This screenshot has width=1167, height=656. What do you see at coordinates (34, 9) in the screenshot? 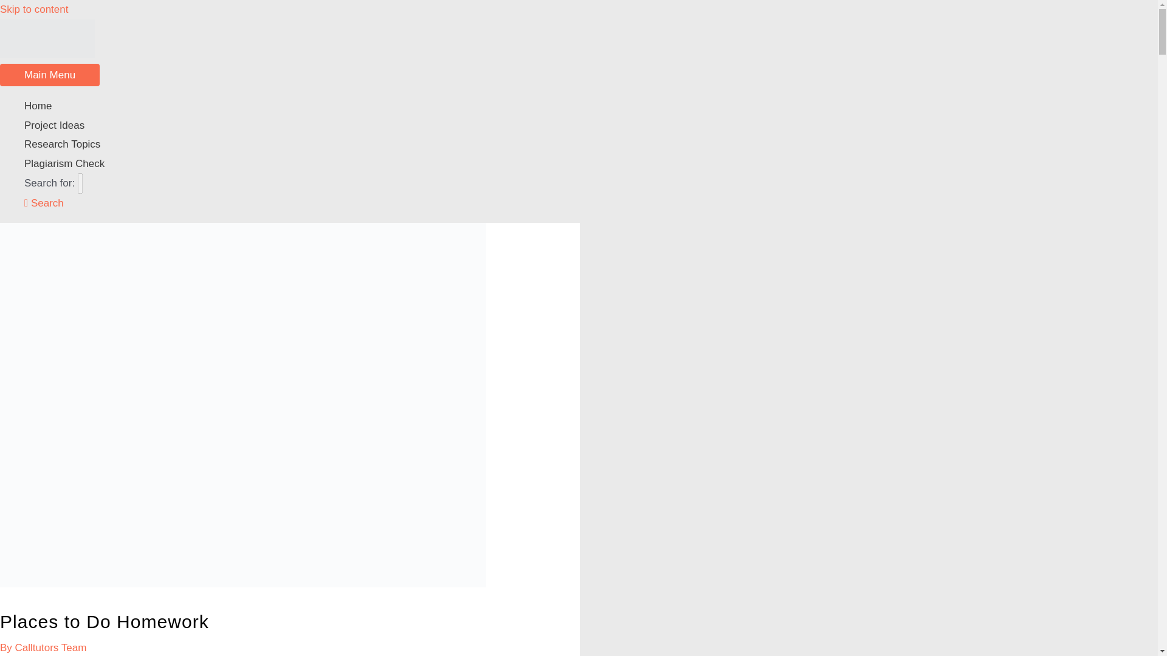
I see `Skip to content` at bounding box center [34, 9].